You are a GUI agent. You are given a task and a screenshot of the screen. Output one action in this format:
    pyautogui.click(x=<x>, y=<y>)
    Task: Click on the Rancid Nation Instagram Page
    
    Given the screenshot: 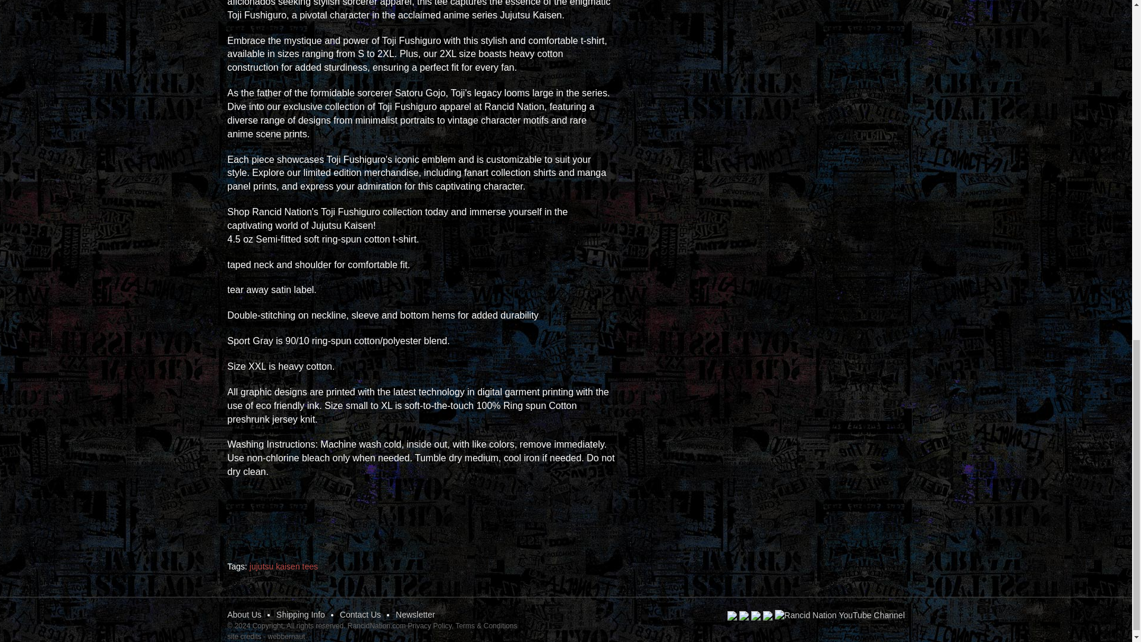 What is the action you would take?
    pyautogui.click(x=768, y=615)
    